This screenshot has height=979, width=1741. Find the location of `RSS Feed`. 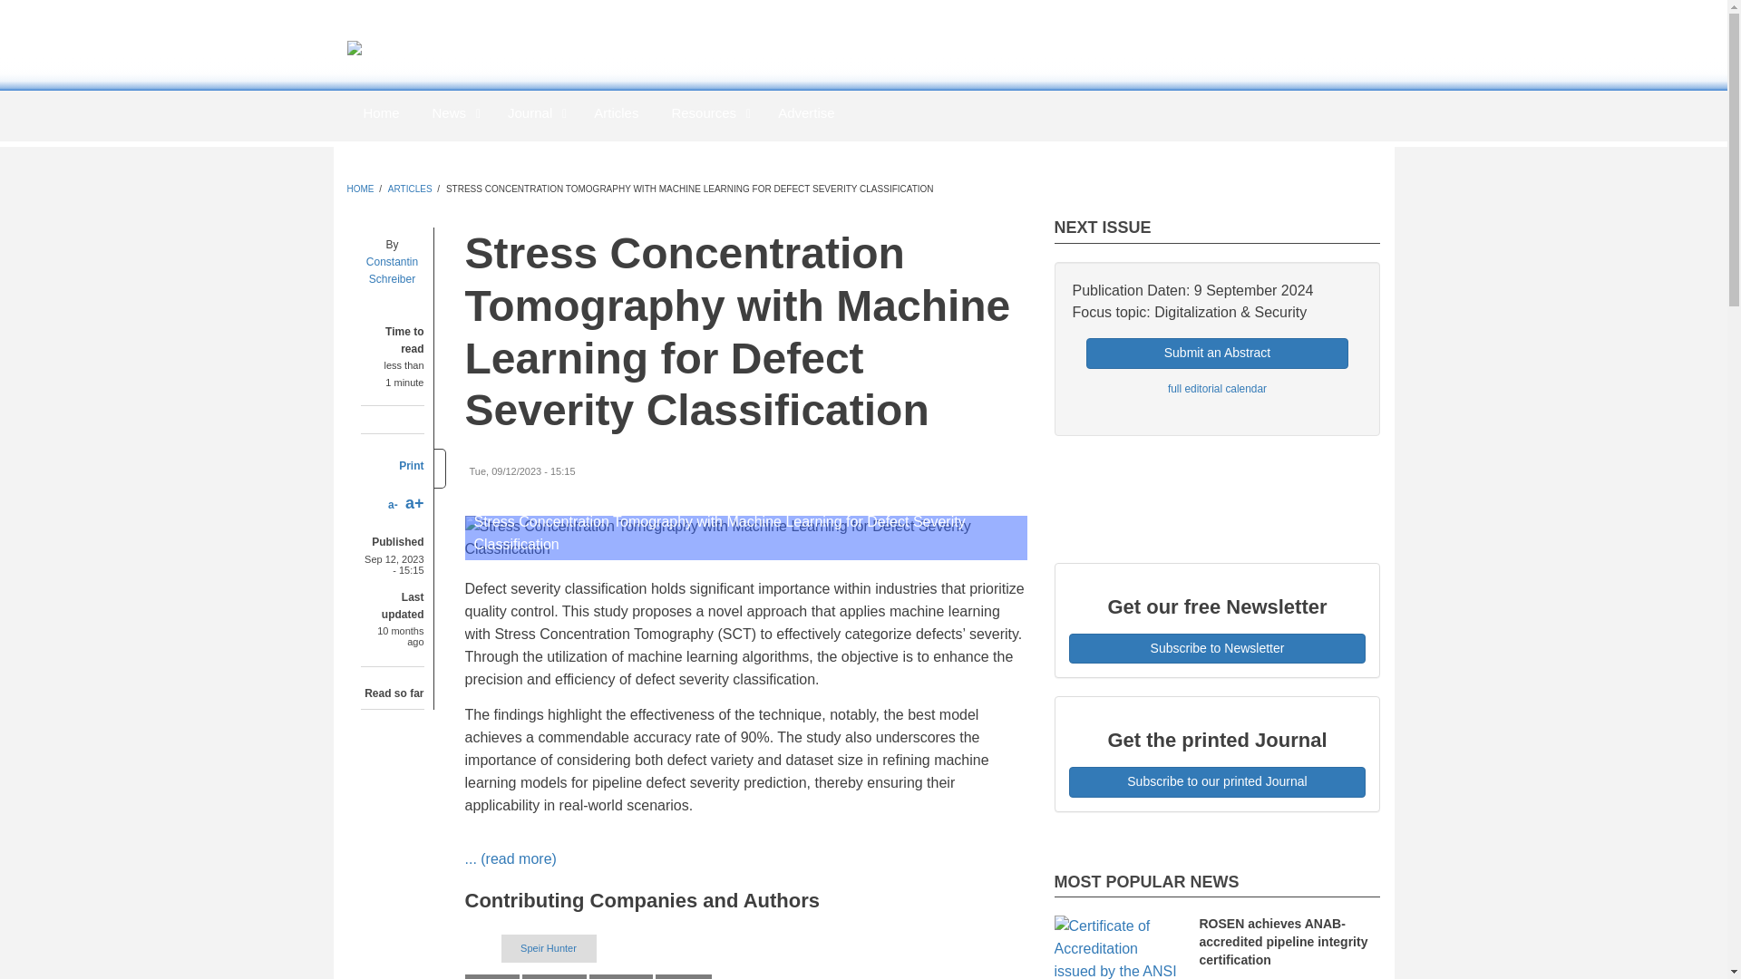

RSS Feed is located at coordinates (1192, 112).